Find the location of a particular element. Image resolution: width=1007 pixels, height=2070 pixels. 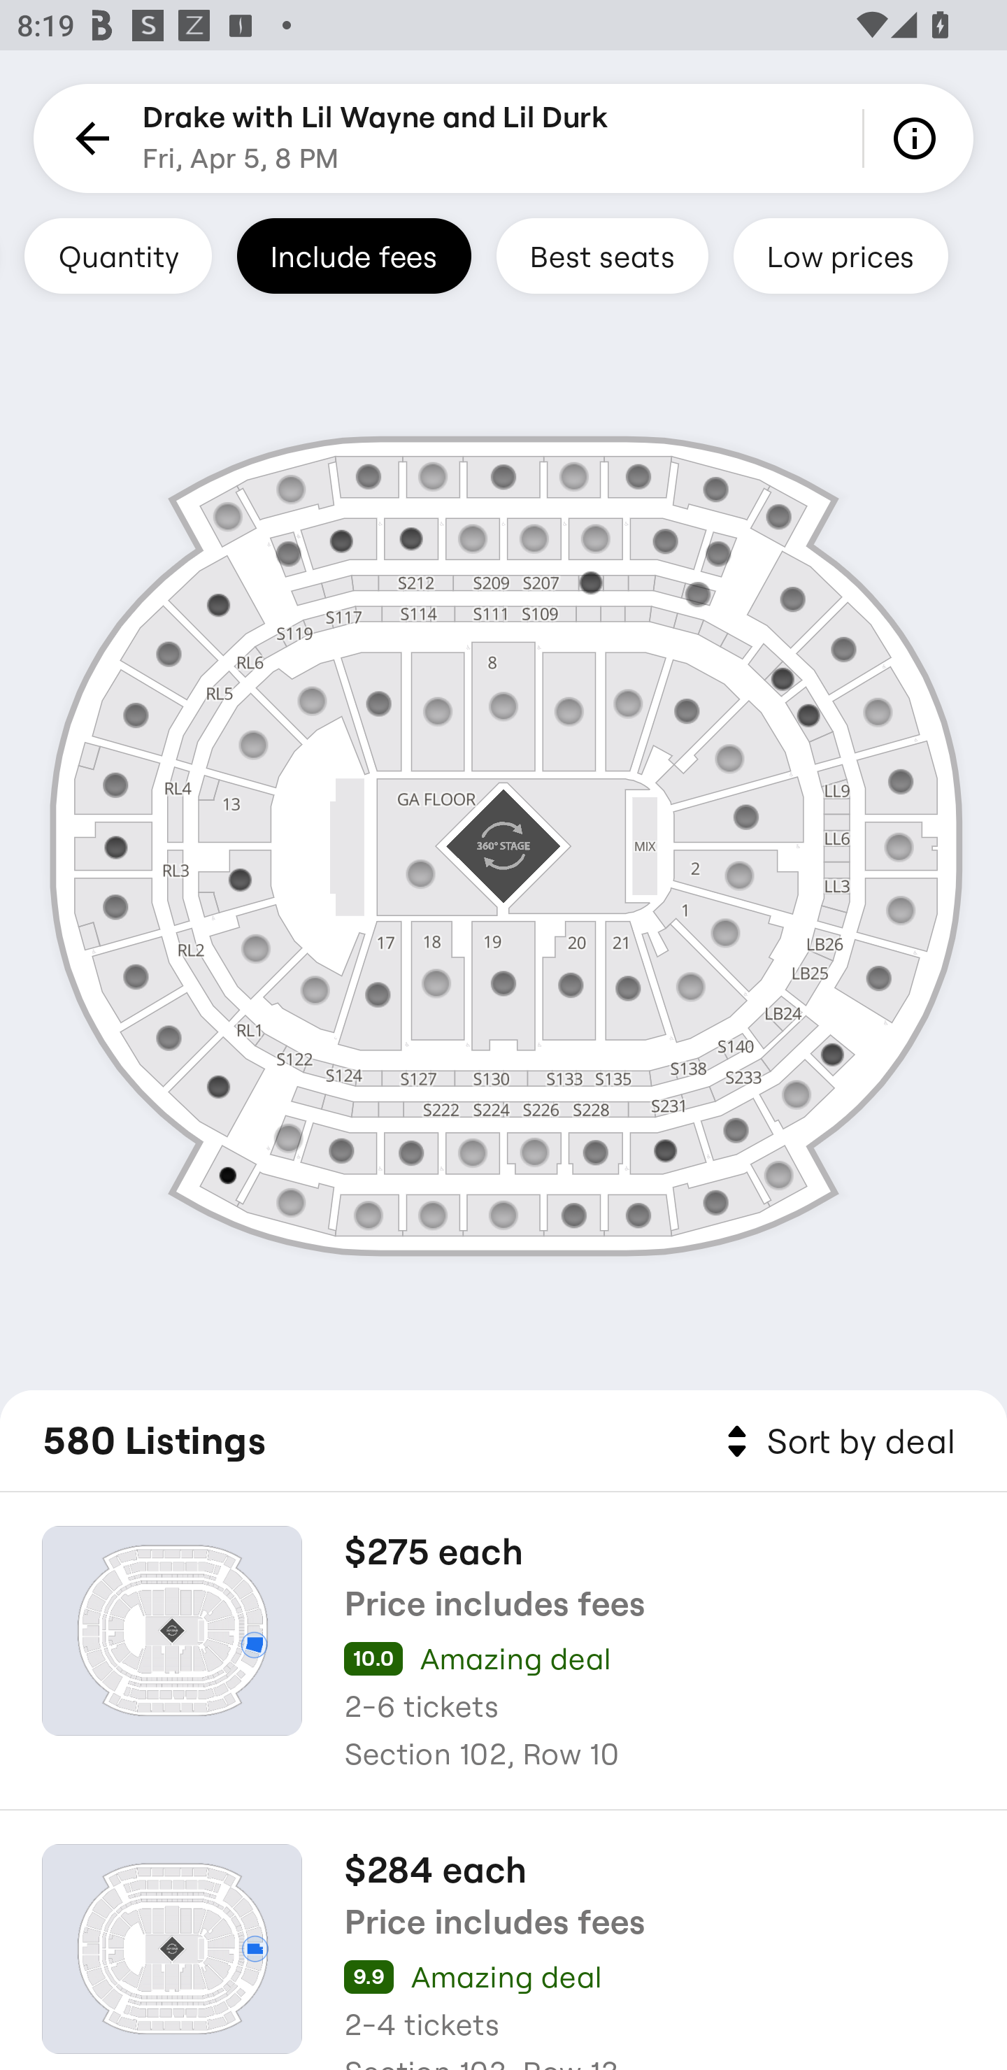

Drake with Lil Wayne and Lil Durk Fri, Apr 5, 8 PM is located at coordinates (375, 138).